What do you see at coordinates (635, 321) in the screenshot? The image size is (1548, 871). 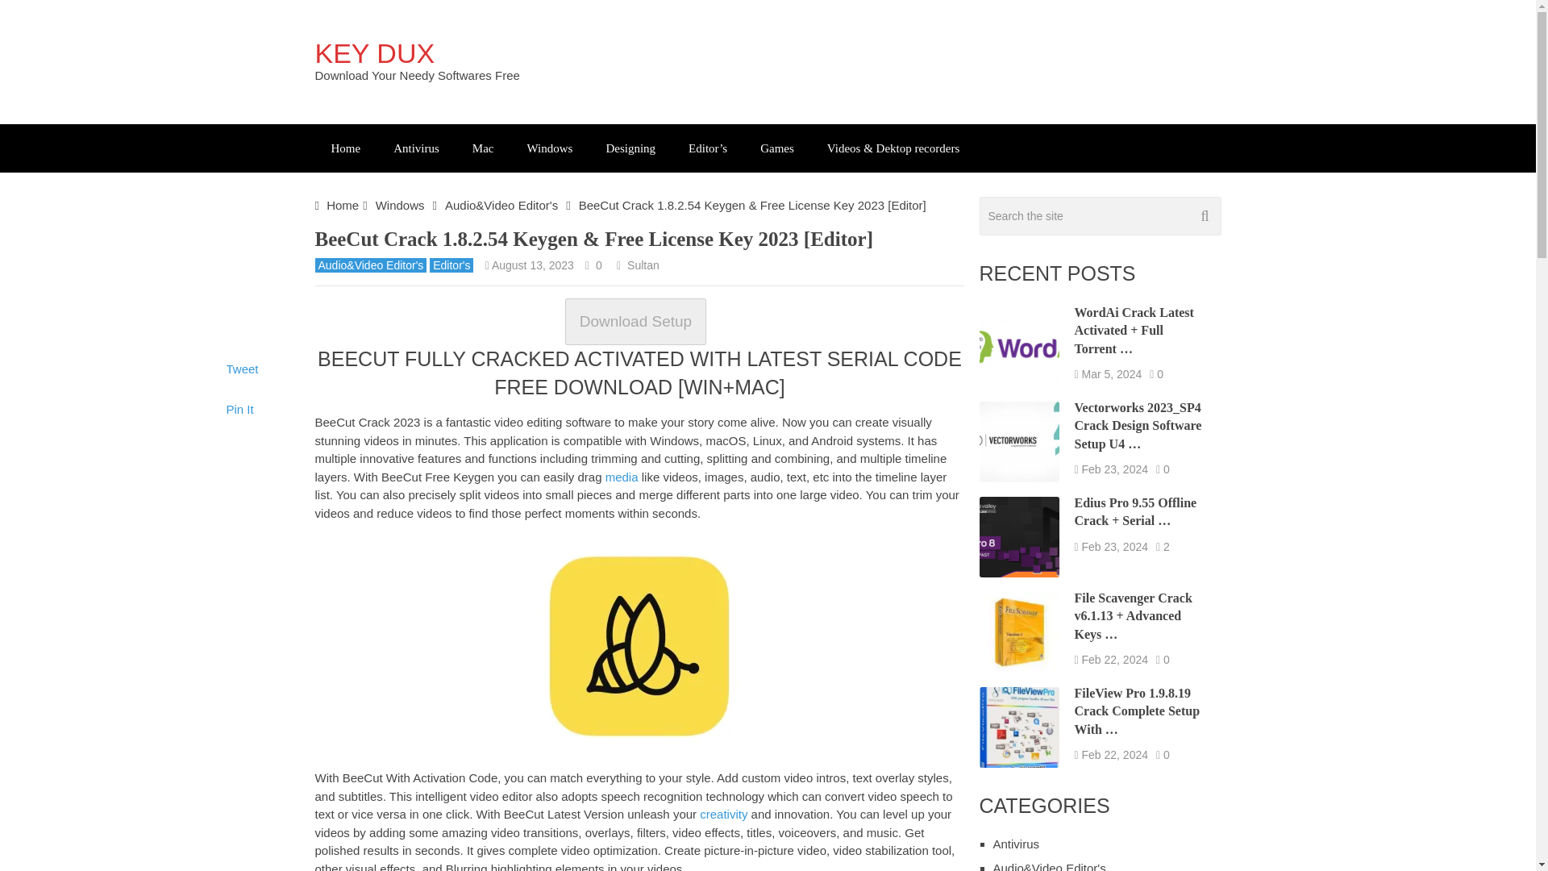 I see `Download Setup` at bounding box center [635, 321].